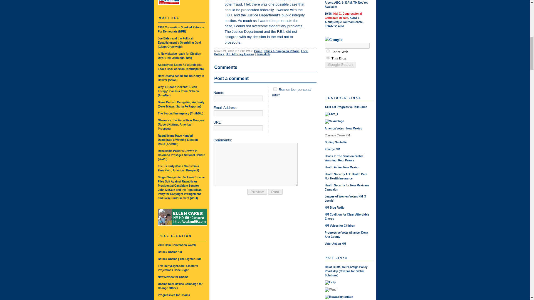  Describe the element at coordinates (180, 286) in the screenshot. I see `Obama New Mexico Campaign for Change Offices` at that location.